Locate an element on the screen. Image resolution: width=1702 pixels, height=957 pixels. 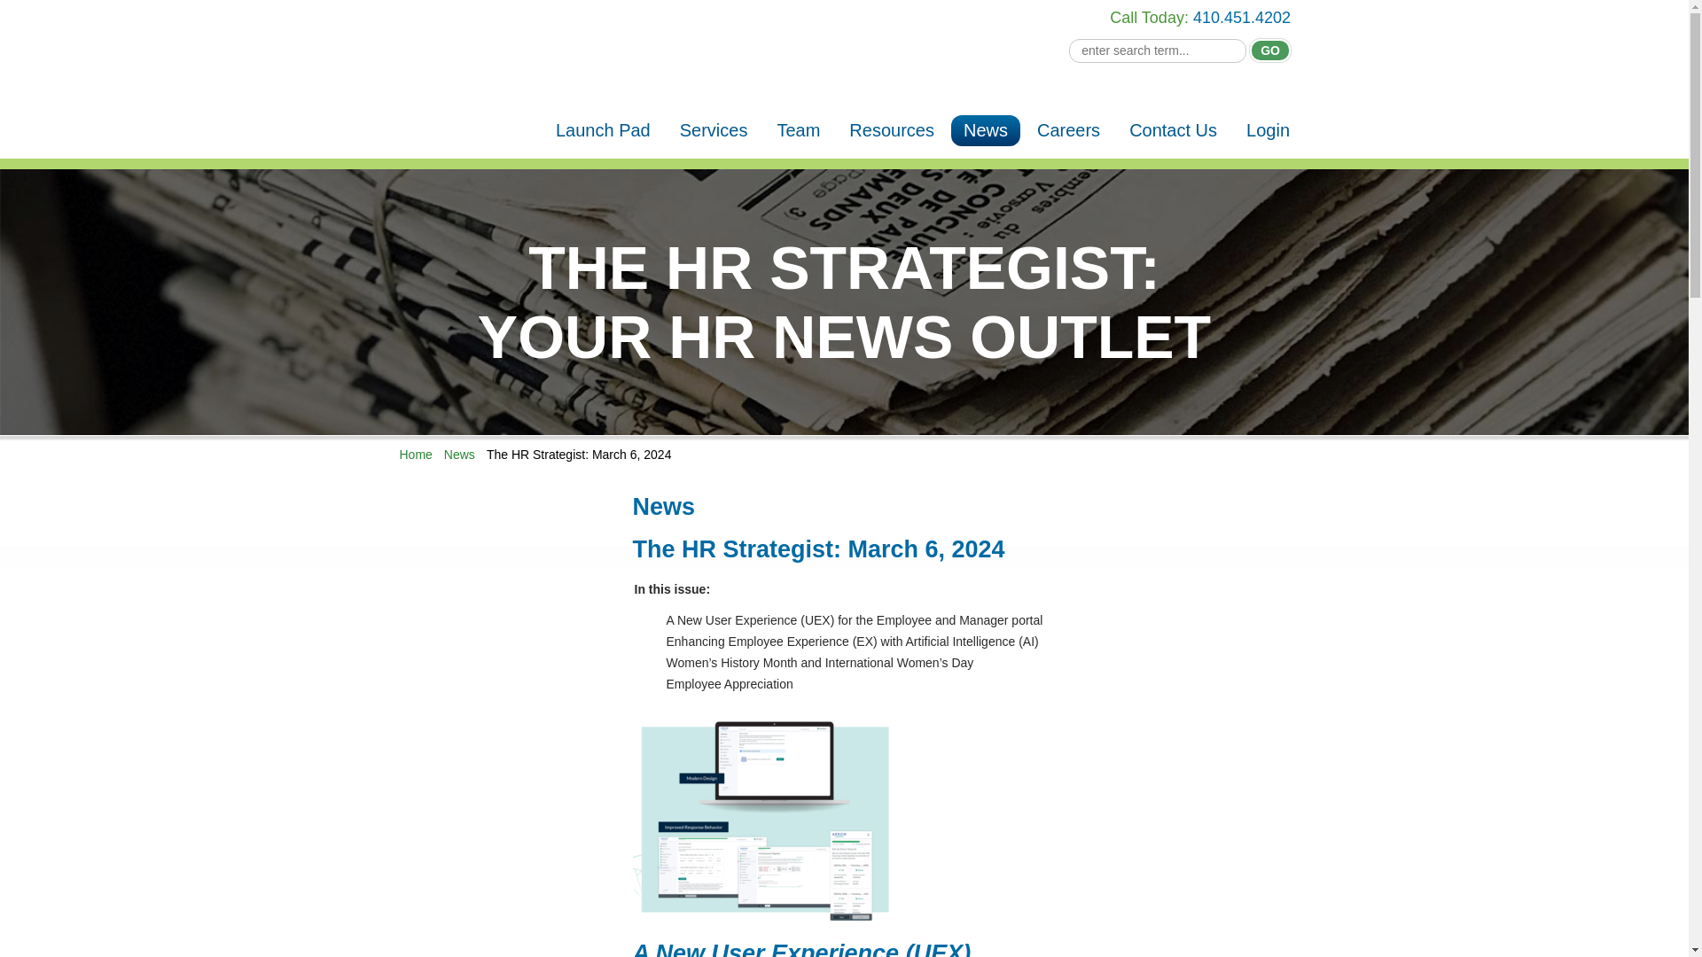
Resources is located at coordinates (892, 130).